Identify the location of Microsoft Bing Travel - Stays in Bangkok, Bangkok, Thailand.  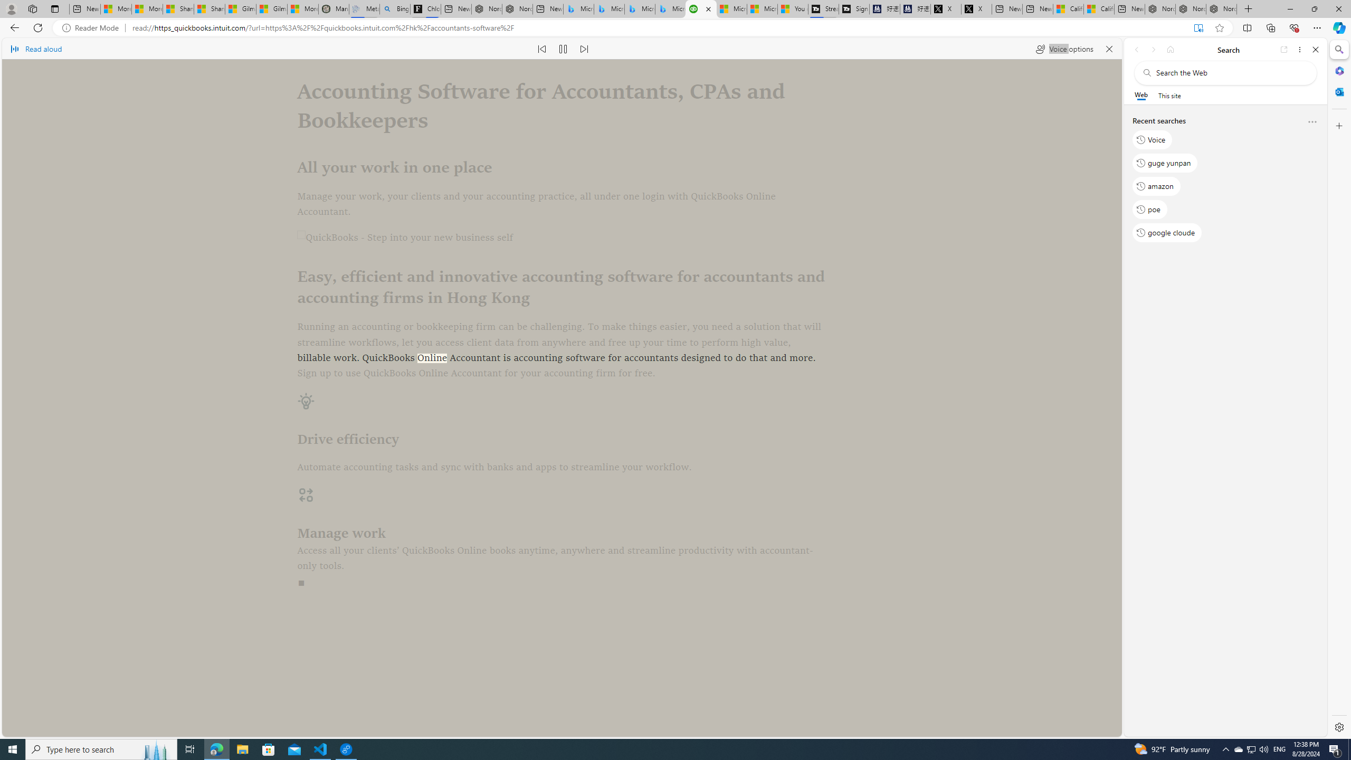
(609, 9).